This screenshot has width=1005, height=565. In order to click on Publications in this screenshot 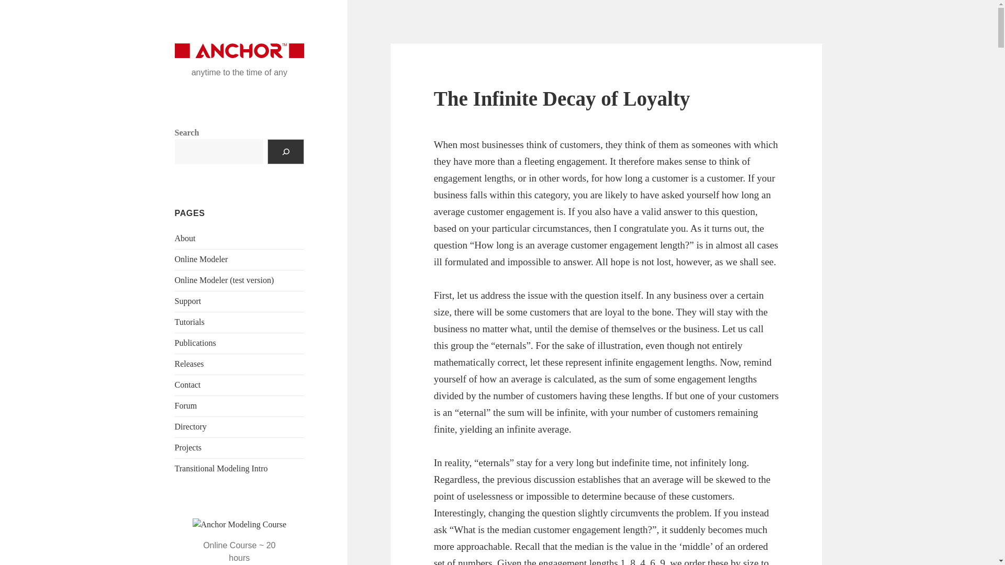, I will do `click(195, 343)`.